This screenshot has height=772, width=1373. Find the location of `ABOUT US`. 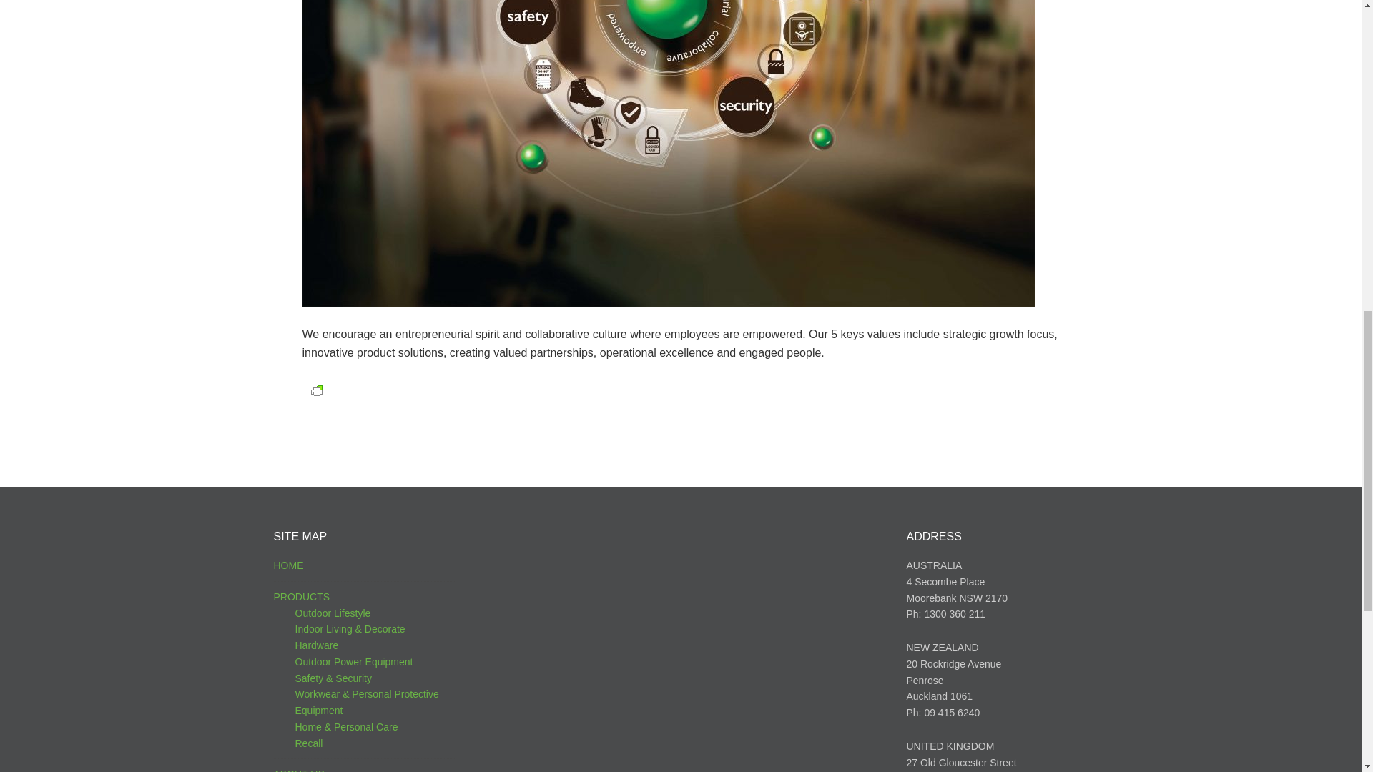

ABOUT US is located at coordinates (299, 770).